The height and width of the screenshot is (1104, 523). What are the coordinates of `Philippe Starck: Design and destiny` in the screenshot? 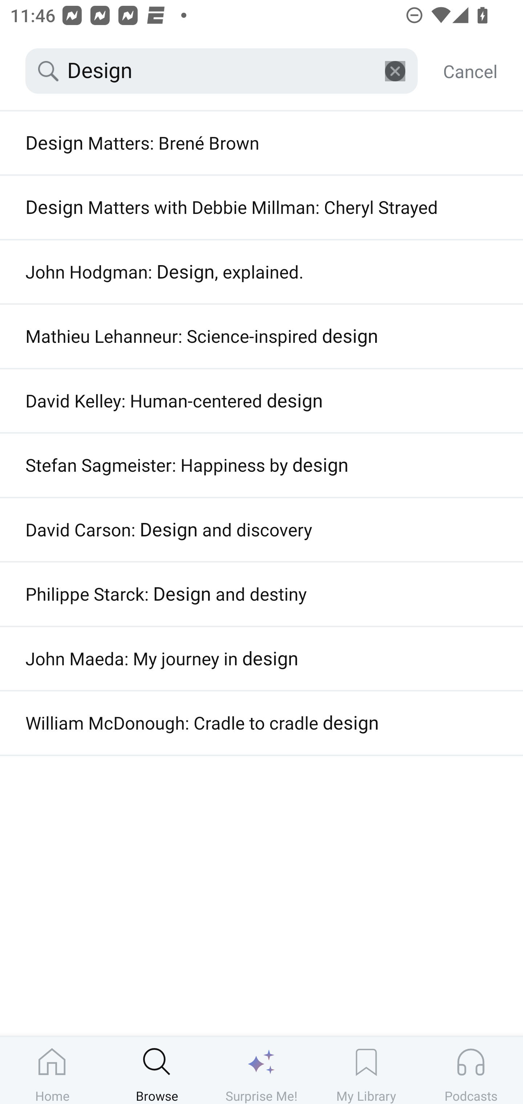 It's located at (261, 594).